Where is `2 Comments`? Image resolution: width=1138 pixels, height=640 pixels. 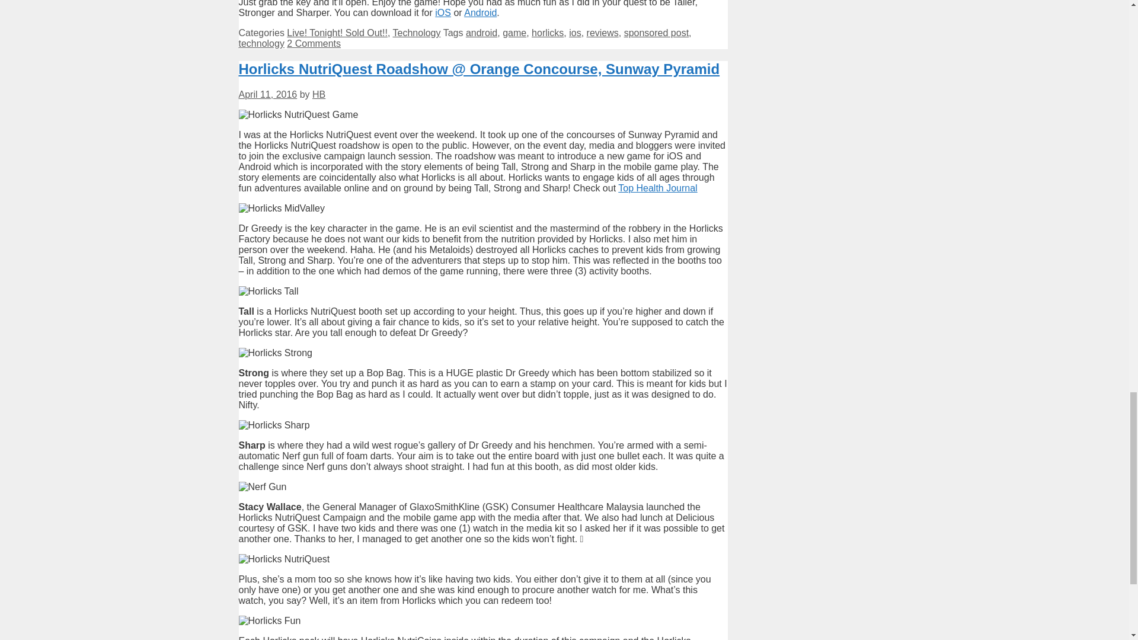 2 Comments is located at coordinates (313, 43).